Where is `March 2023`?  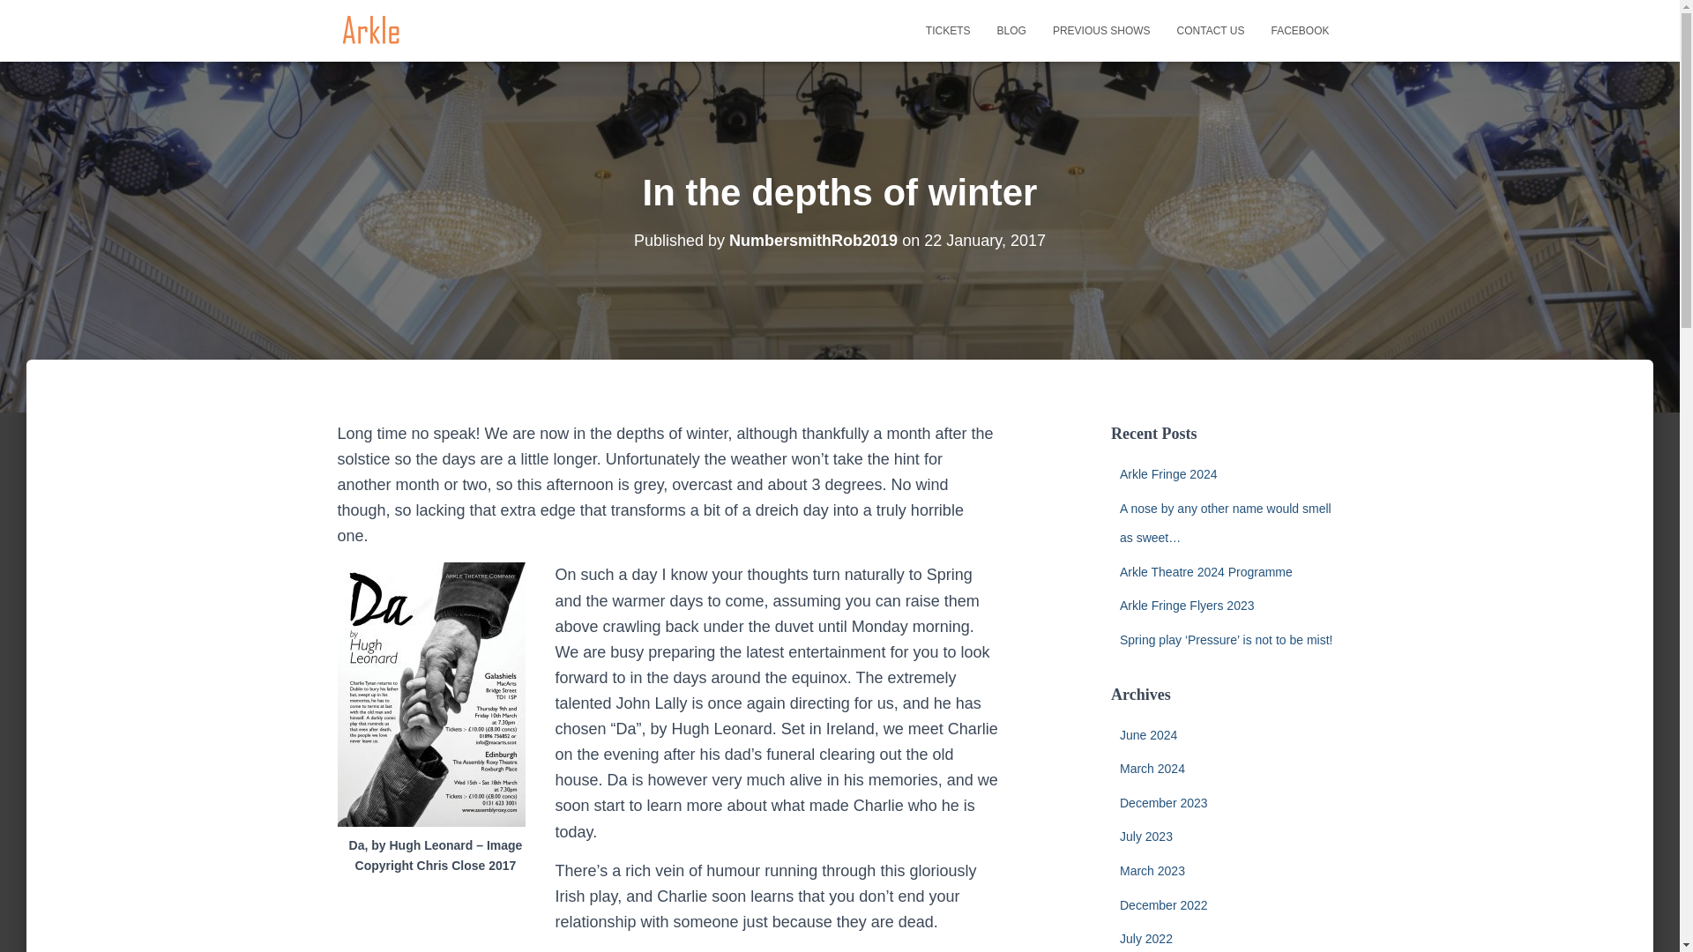 March 2023 is located at coordinates (1152, 870).